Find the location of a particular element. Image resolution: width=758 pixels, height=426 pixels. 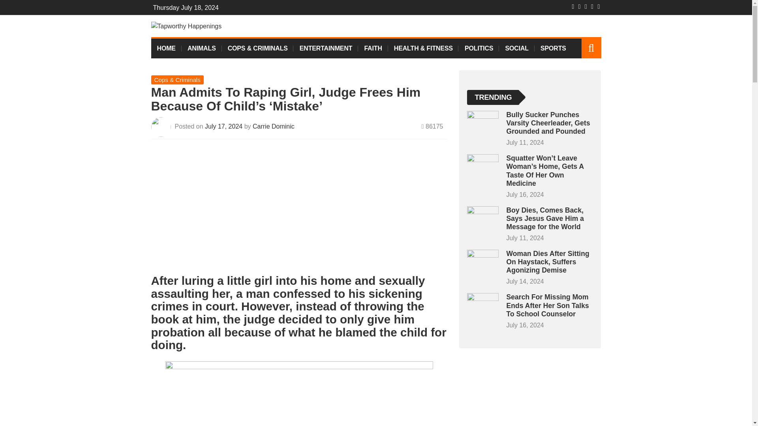

FAITH is located at coordinates (373, 48).